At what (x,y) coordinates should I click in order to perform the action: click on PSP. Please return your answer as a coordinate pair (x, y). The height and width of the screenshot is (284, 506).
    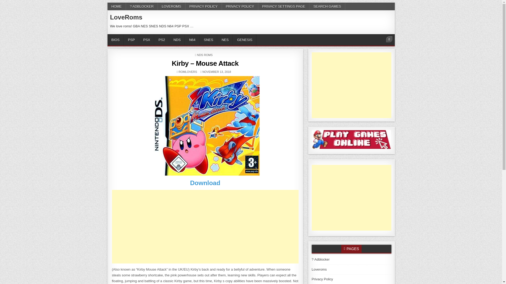
    Looking at the image, I should click on (132, 39).